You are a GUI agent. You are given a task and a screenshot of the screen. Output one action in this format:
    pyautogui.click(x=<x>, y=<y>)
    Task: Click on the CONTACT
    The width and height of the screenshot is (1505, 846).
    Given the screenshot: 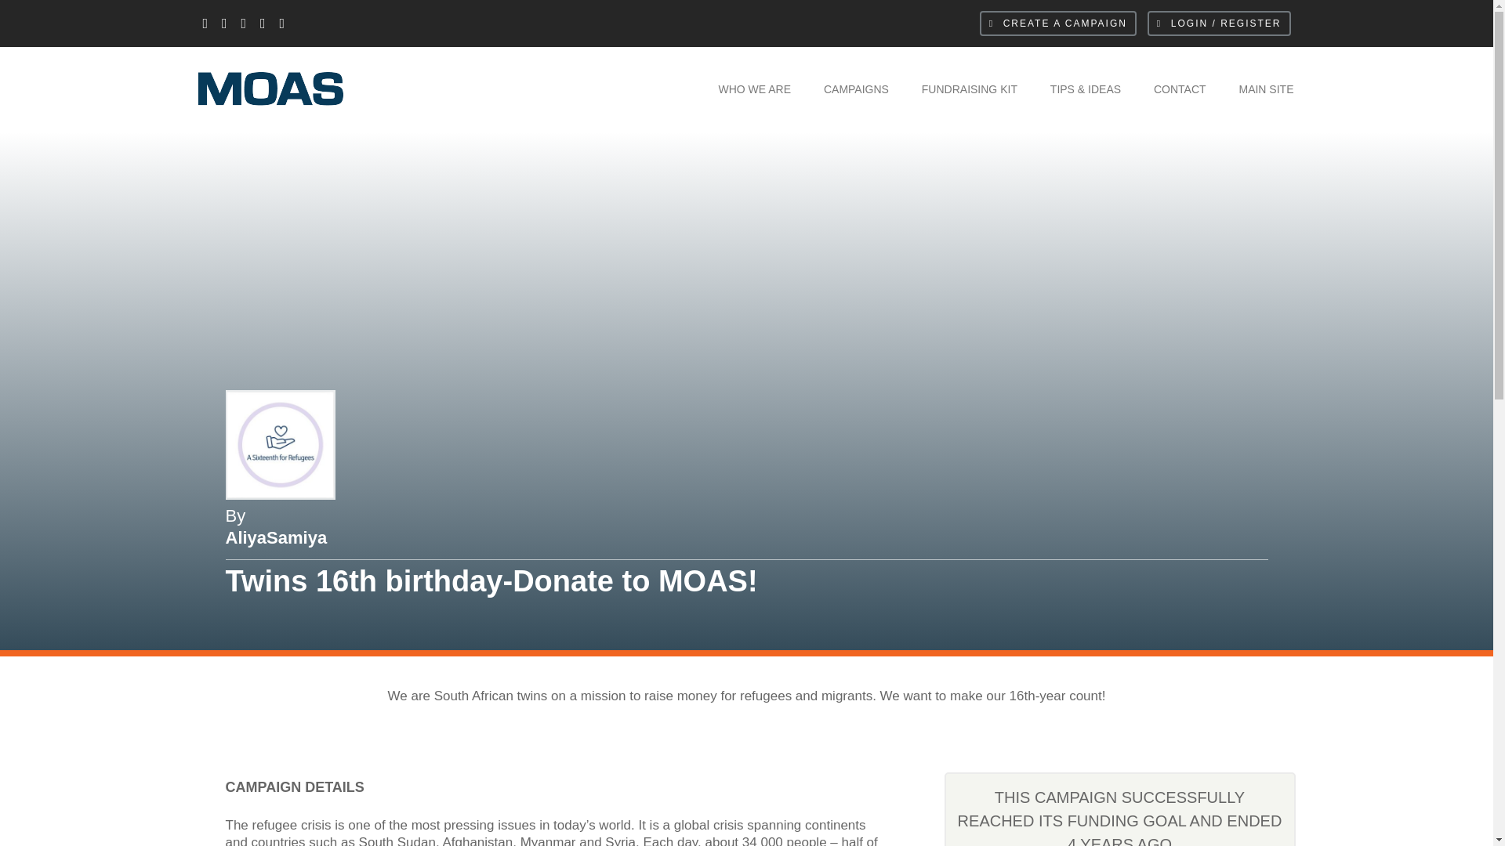 What is the action you would take?
    pyautogui.click(x=1180, y=89)
    